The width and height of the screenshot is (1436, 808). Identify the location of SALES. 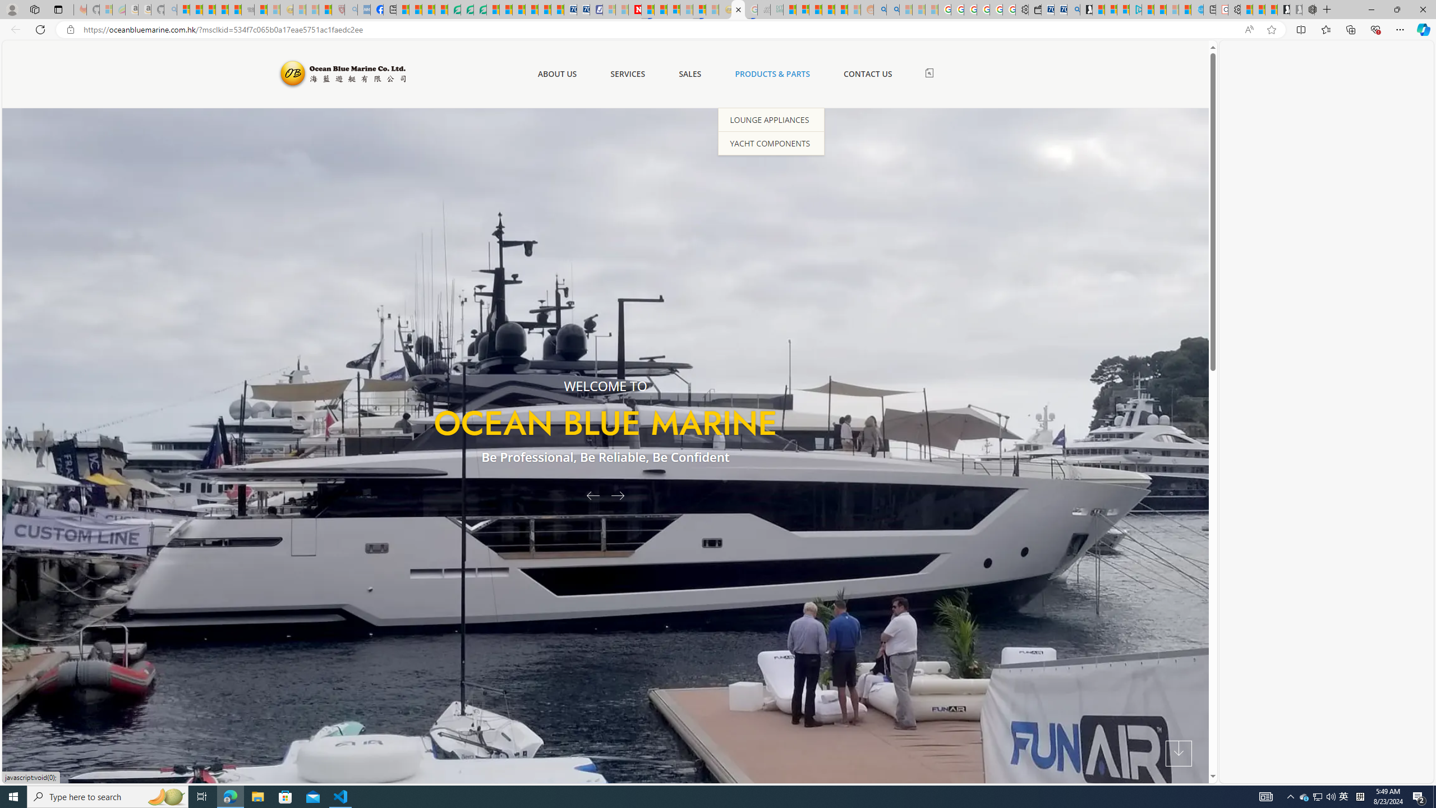
(690, 74).